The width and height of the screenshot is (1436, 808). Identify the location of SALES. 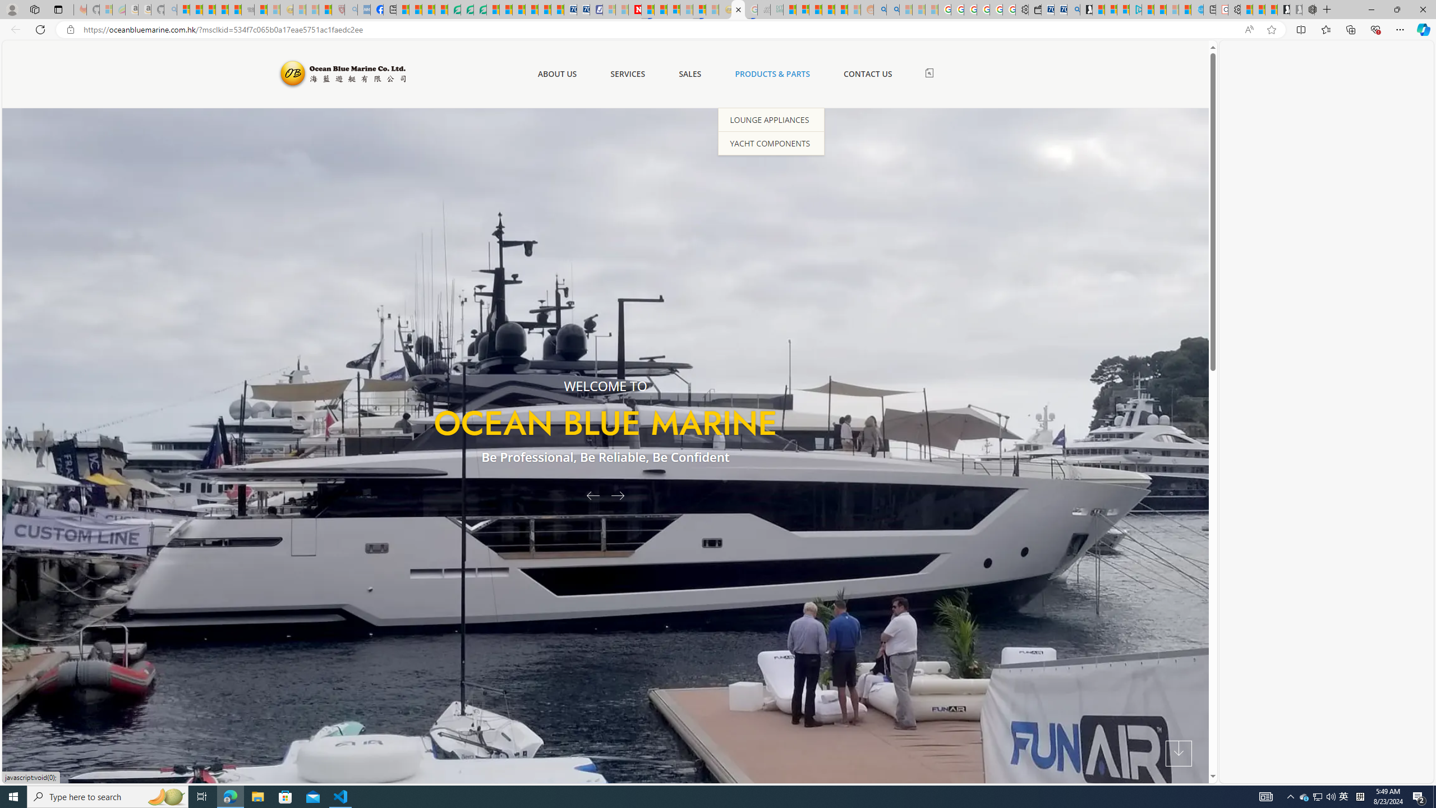
(690, 74).